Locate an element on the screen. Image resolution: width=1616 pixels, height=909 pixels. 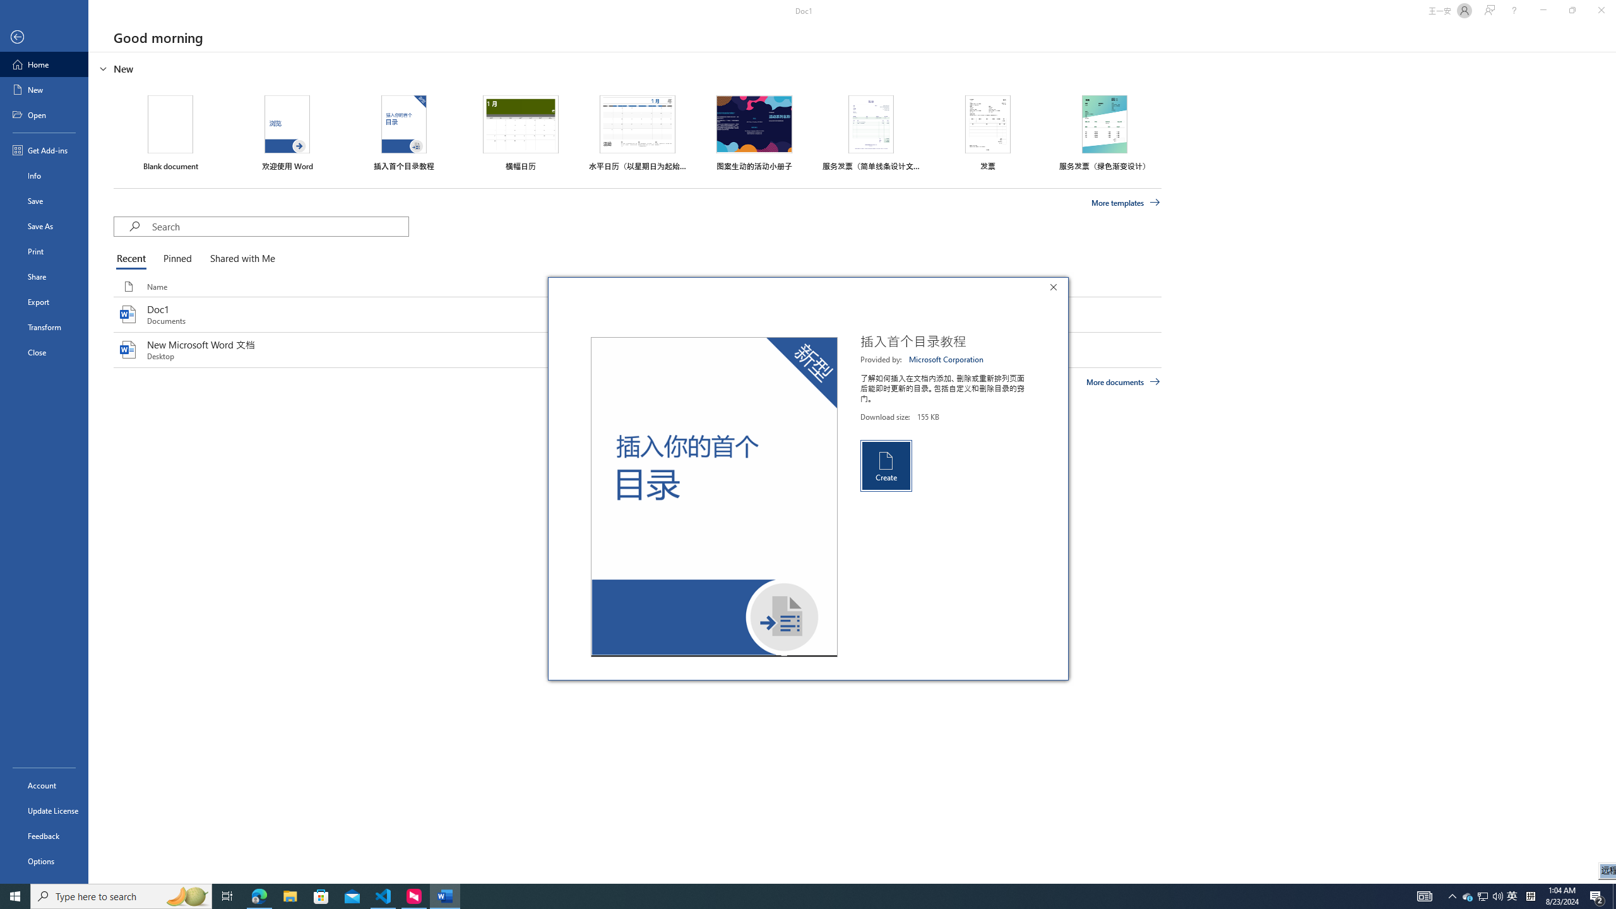
Class: NetUIScrollBar is located at coordinates (1610, 468).